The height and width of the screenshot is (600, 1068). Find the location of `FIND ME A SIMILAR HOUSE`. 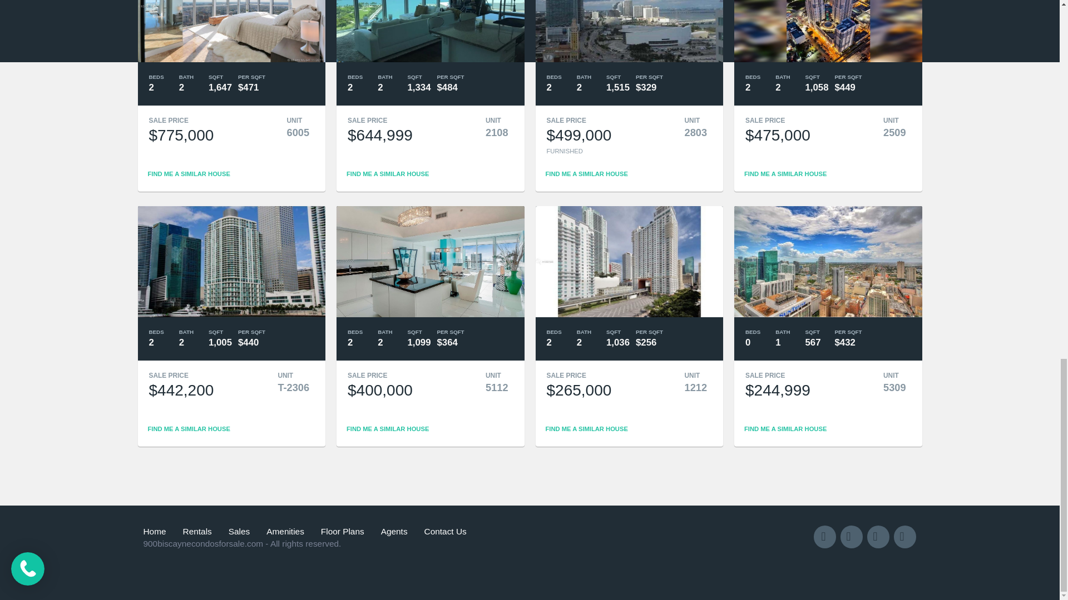

FIND ME A SIMILAR HOUSE is located at coordinates (785, 173).